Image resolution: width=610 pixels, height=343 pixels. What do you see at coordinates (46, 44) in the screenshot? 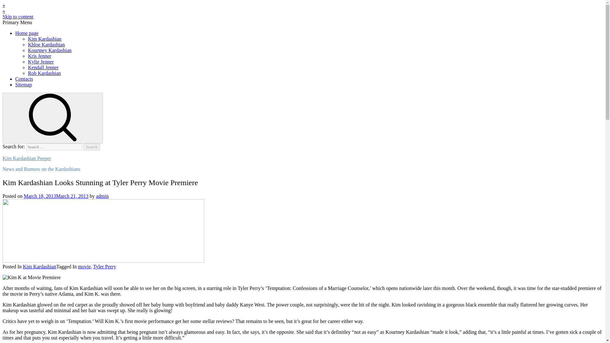
I see `Khloe Kardashian` at bounding box center [46, 44].